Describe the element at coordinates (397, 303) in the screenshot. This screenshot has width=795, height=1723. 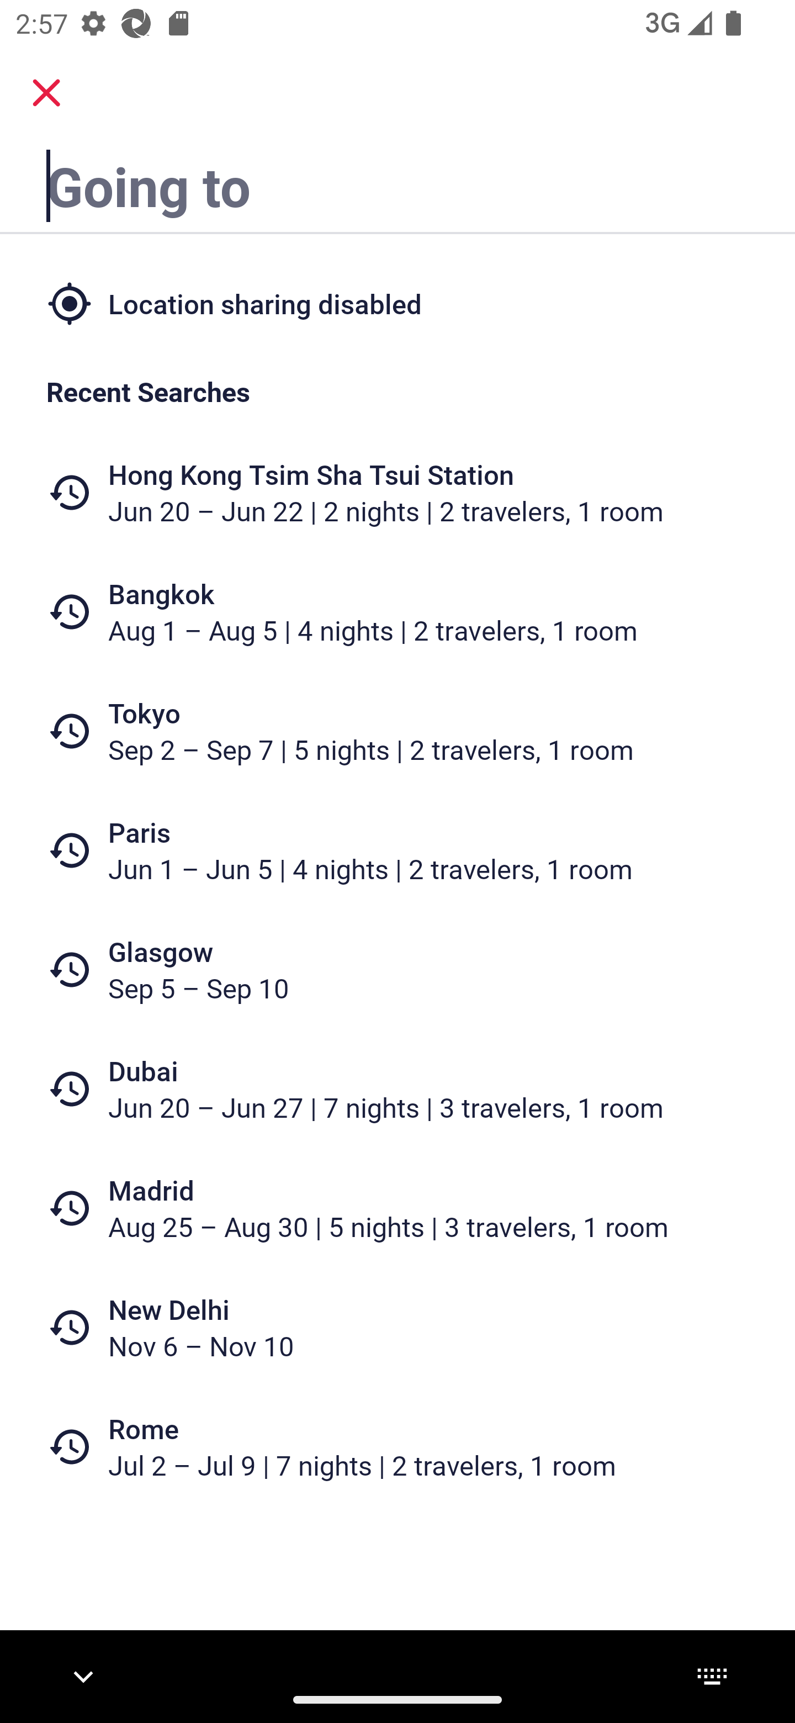
I see `Location sharing disabled` at that location.